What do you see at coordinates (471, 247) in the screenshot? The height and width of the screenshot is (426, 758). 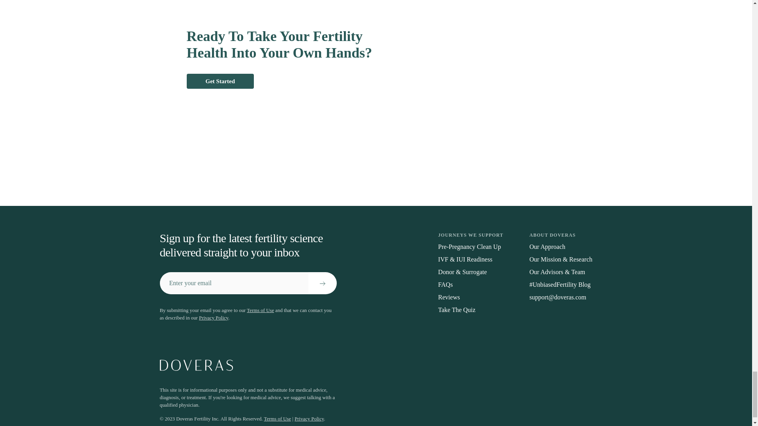 I see `Pre-Pregnancy Clean Up` at bounding box center [471, 247].